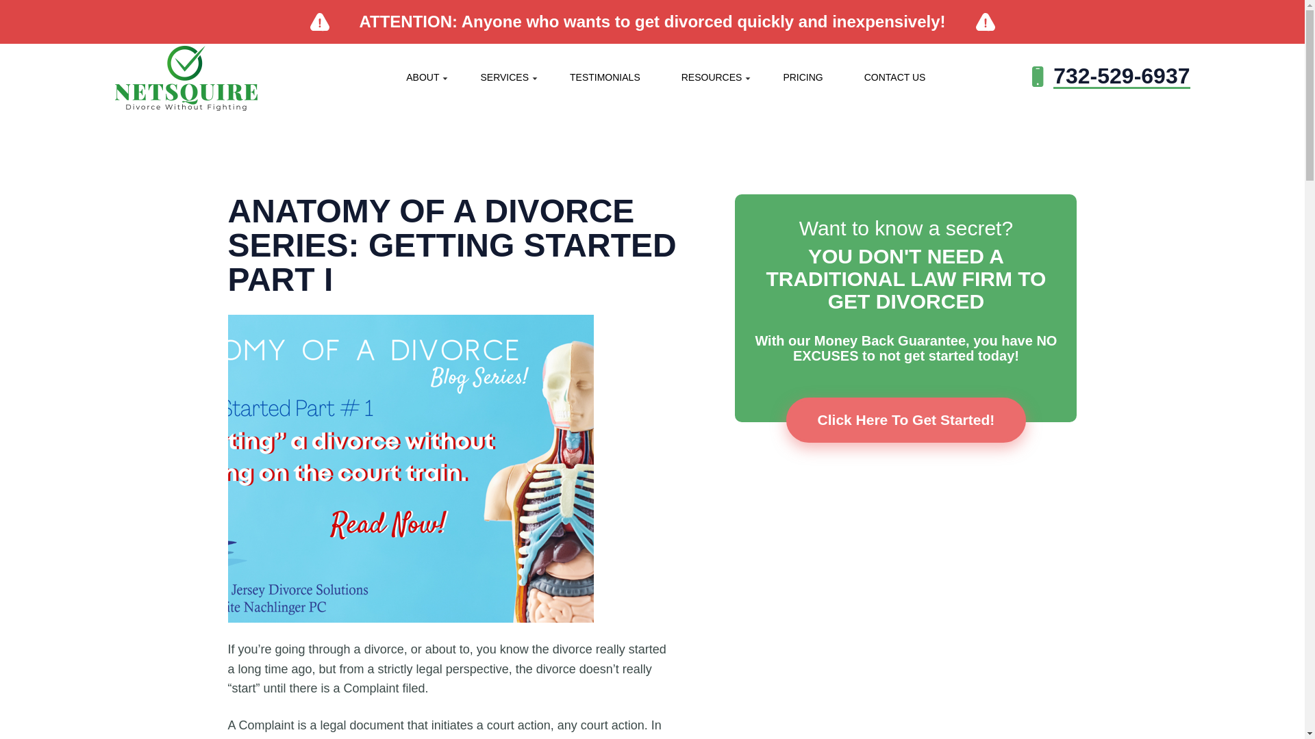 This screenshot has height=739, width=1315. Describe the element at coordinates (605, 77) in the screenshot. I see `TESTIMONIALS` at that location.